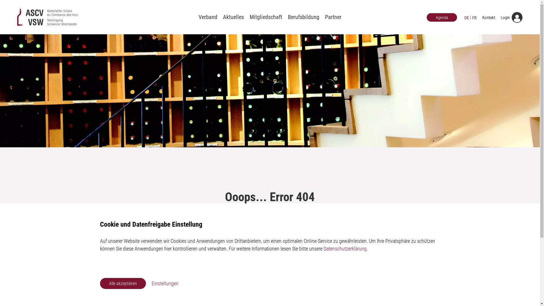 This screenshot has width=544, height=306. What do you see at coordinates (333, 17) in the screenshot?
I see `Partner` at bounding box center [333, 17].